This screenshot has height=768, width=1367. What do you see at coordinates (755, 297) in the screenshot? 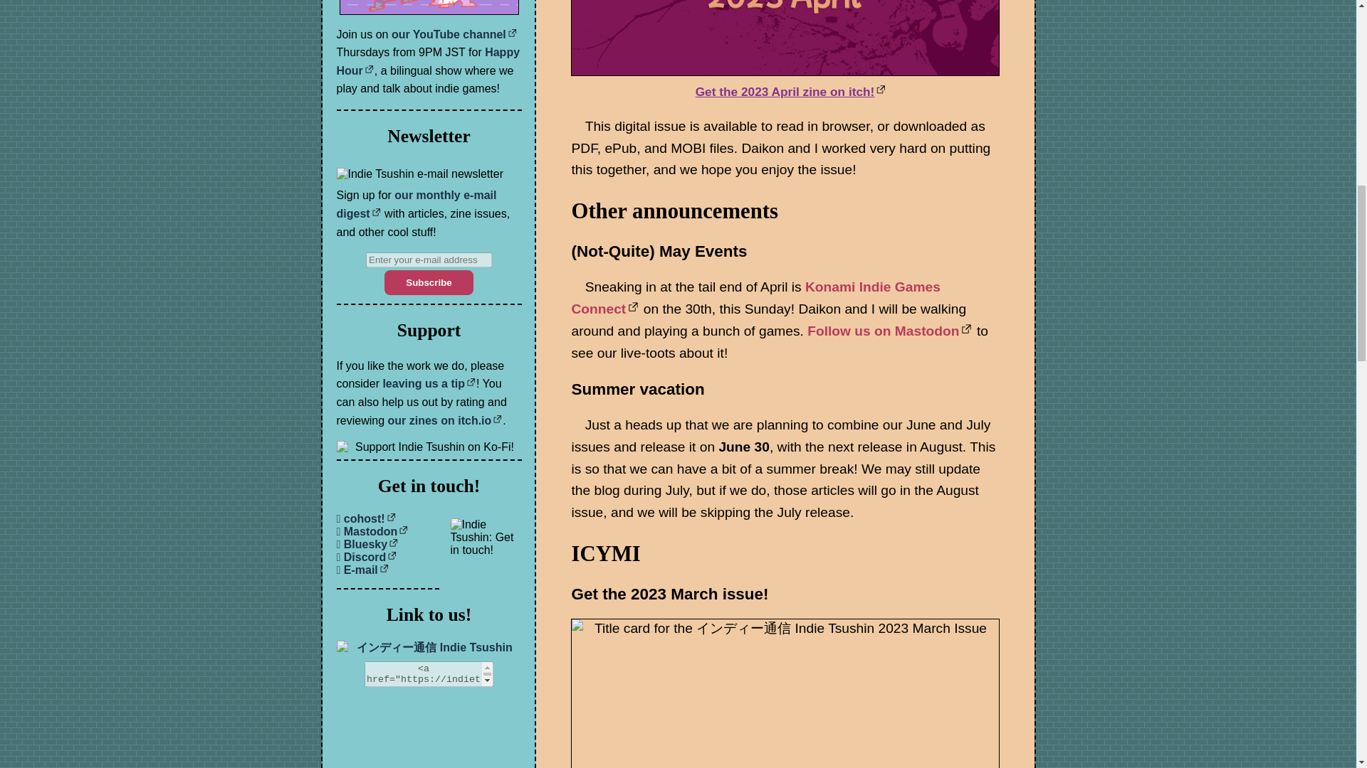
I see `Konami Indie Games Connect` at bounding box center [755, 297].